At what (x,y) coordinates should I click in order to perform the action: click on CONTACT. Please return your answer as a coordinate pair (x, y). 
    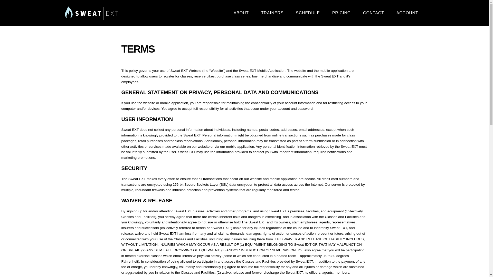
    Looking at the image, I should click on (374, 13).